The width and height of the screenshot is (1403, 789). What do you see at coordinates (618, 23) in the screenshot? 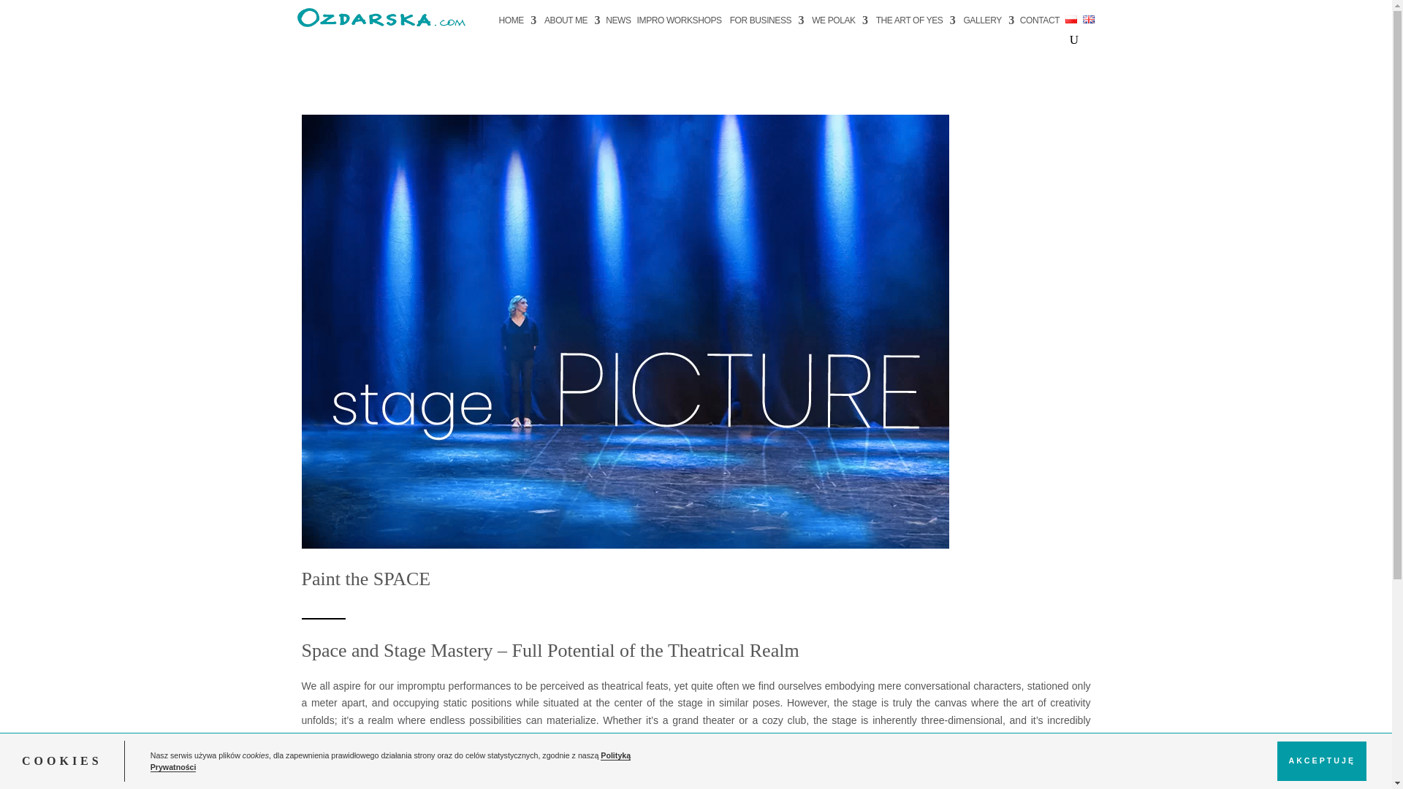
I see `NEWS` at bounding box center [618, 23].